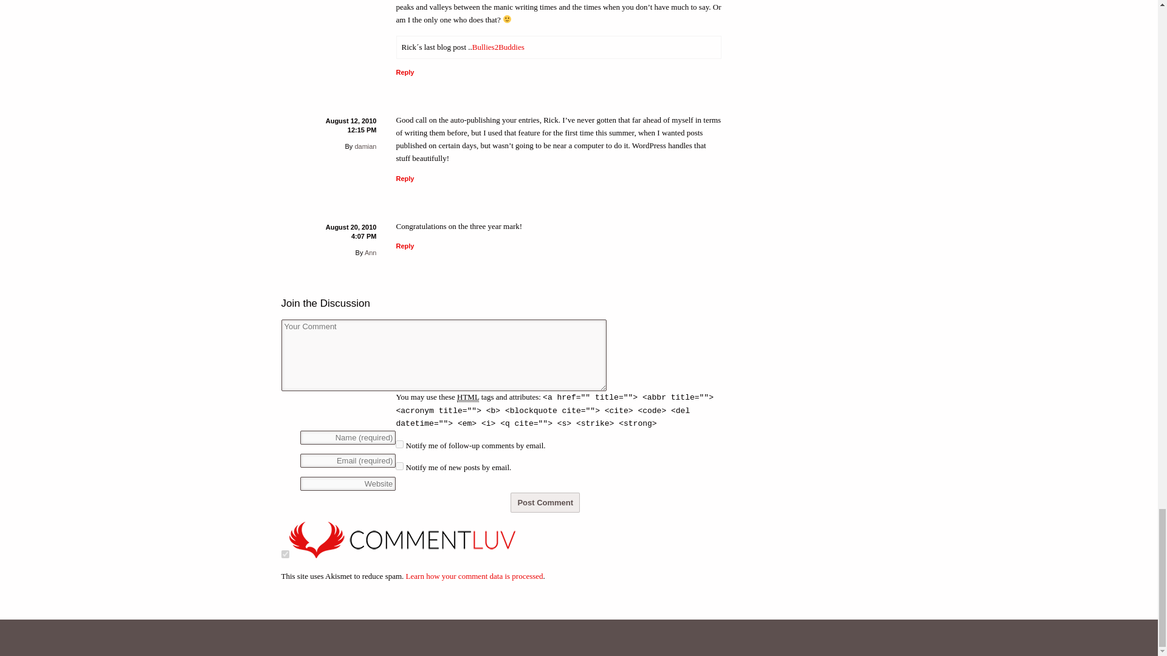  Describe the element at coordinates (475, 576) in the screenshot. I see `Learn how your comment data is processed` at that location.